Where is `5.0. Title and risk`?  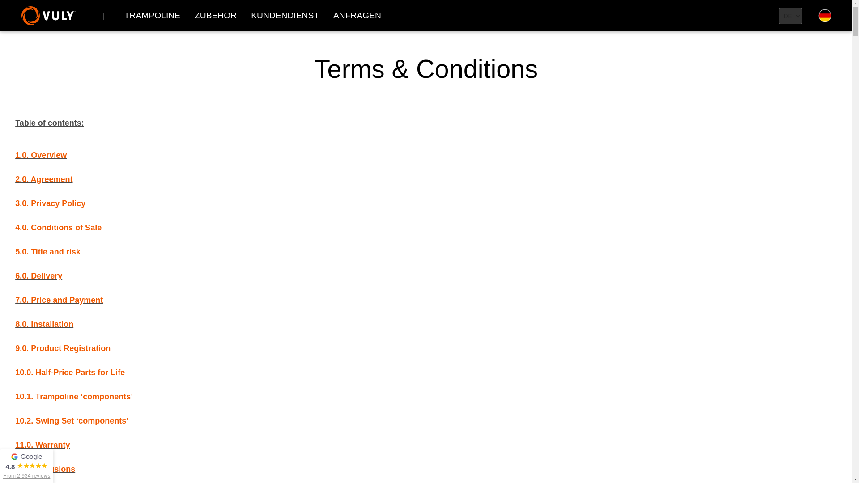
5.0. Title and risk is located at coordinates (48, 251).